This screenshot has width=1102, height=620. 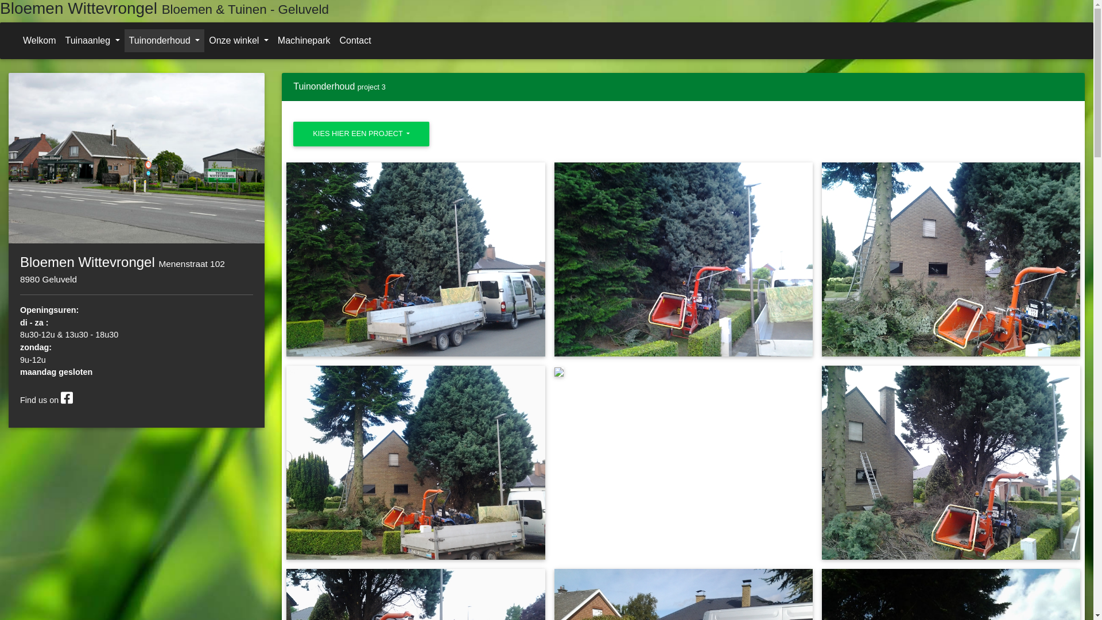 What do you see at coordinates (165, 41) in the screenshot?
I see `Tuinonderhoud` at bounding box center [165, 41].